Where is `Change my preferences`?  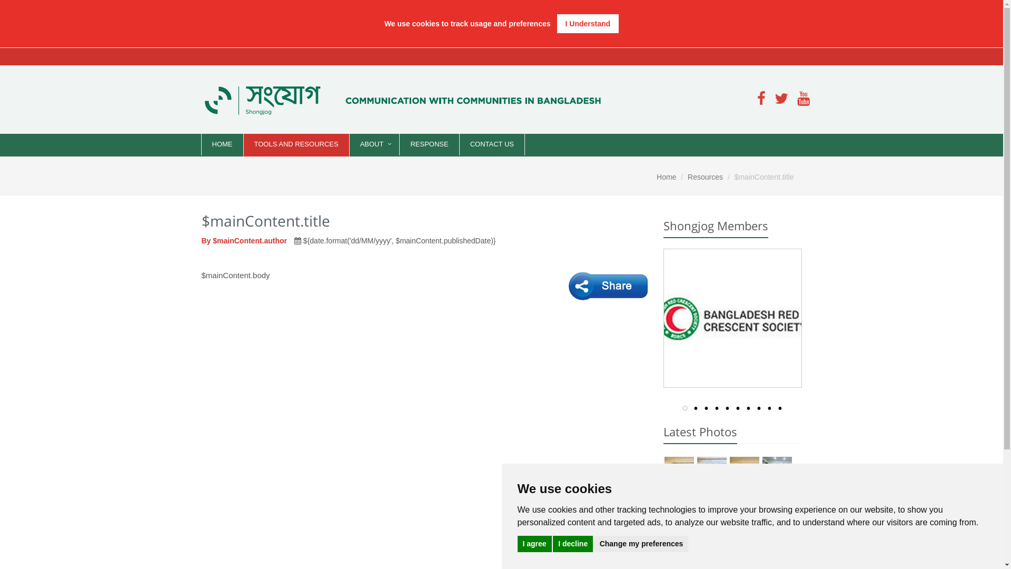
Change my preferences is located at coordinates (641, 544).